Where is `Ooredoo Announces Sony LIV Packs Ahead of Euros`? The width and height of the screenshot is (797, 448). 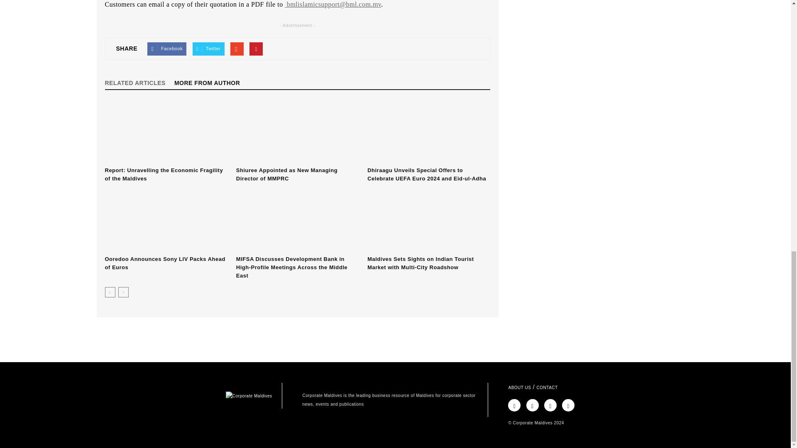
Ooredoo Announces Sony LIV Packs Ahead of Euros is located at coordinates (164, 263).